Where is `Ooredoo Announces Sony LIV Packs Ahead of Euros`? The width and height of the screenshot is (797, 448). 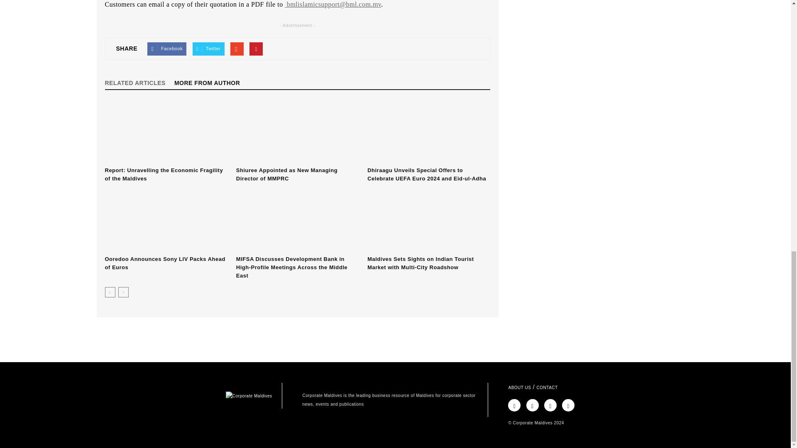
Ooredoo Announces Sony LIV Packs Ahead of Euros is located at coordinates (164, 263).